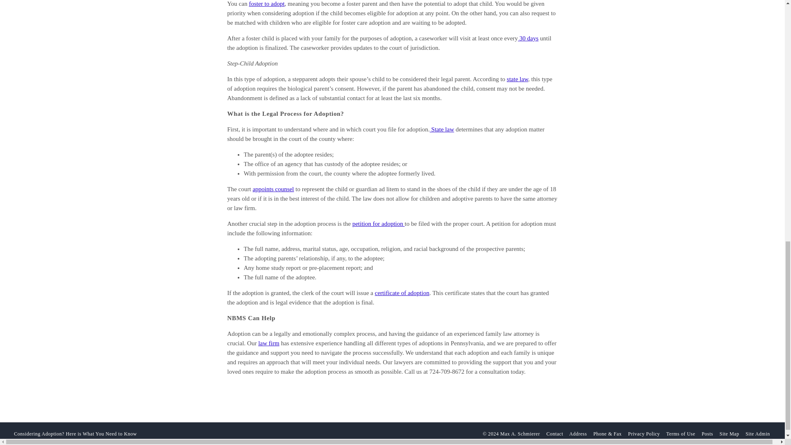 The width and height of the screenshot is (791, 445). Describe the element at coordinates (681, 433) in the screenshot. I see `Terms of Use` at that location.